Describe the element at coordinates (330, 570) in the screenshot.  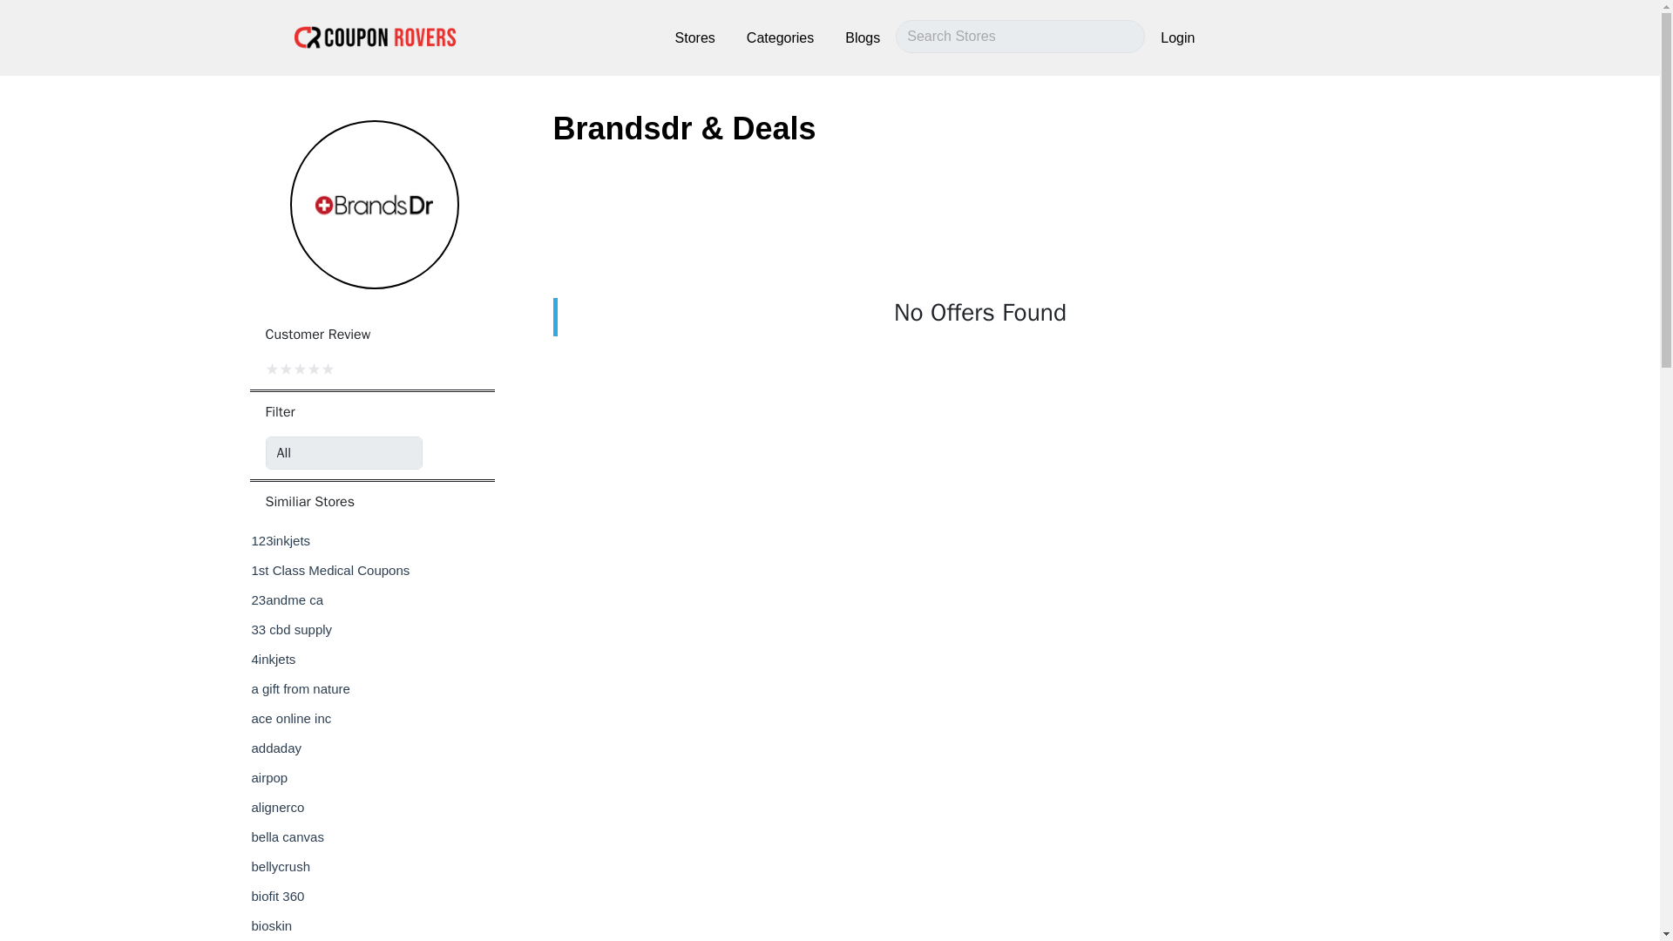
I see `1st Class Medical Coupons` at that location.